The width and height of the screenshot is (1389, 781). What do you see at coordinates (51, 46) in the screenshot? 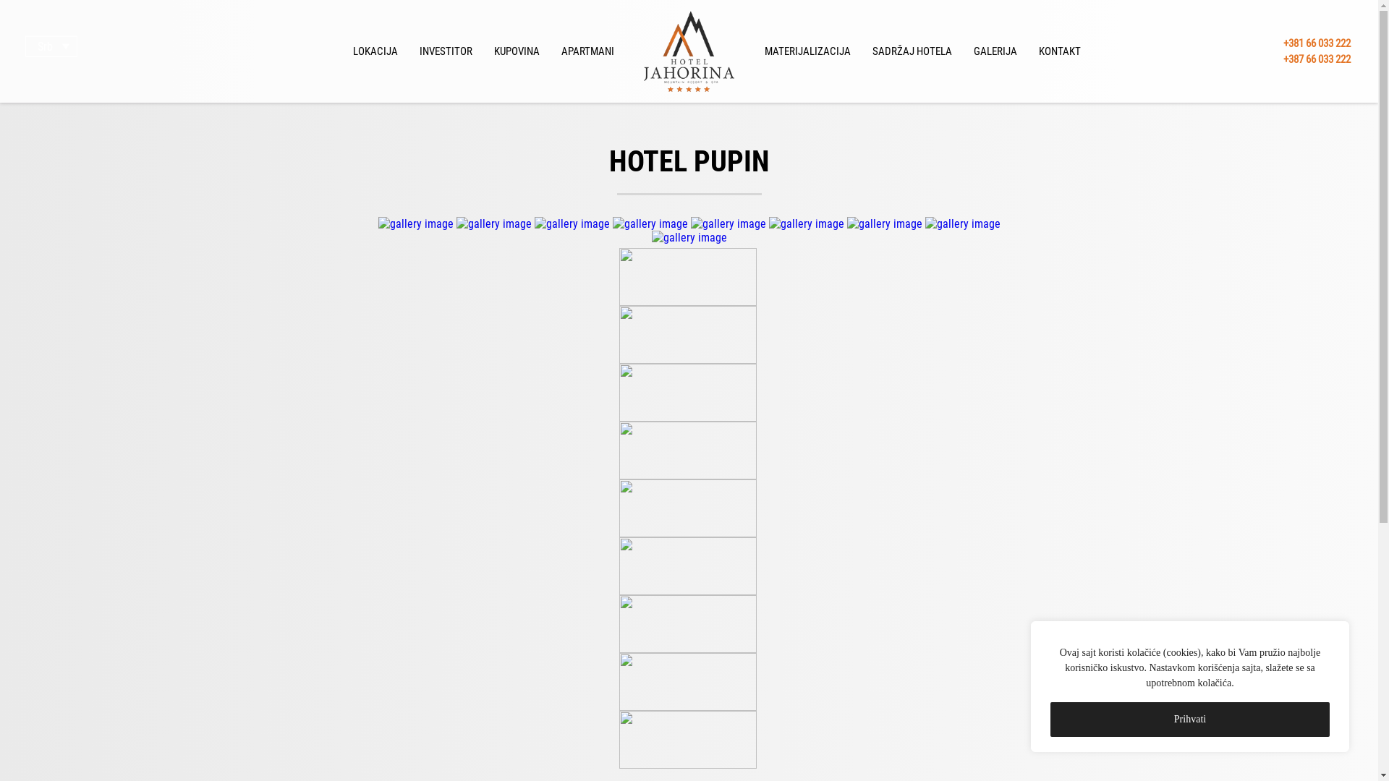
I see `Srb` at bounding box center [51, 46].